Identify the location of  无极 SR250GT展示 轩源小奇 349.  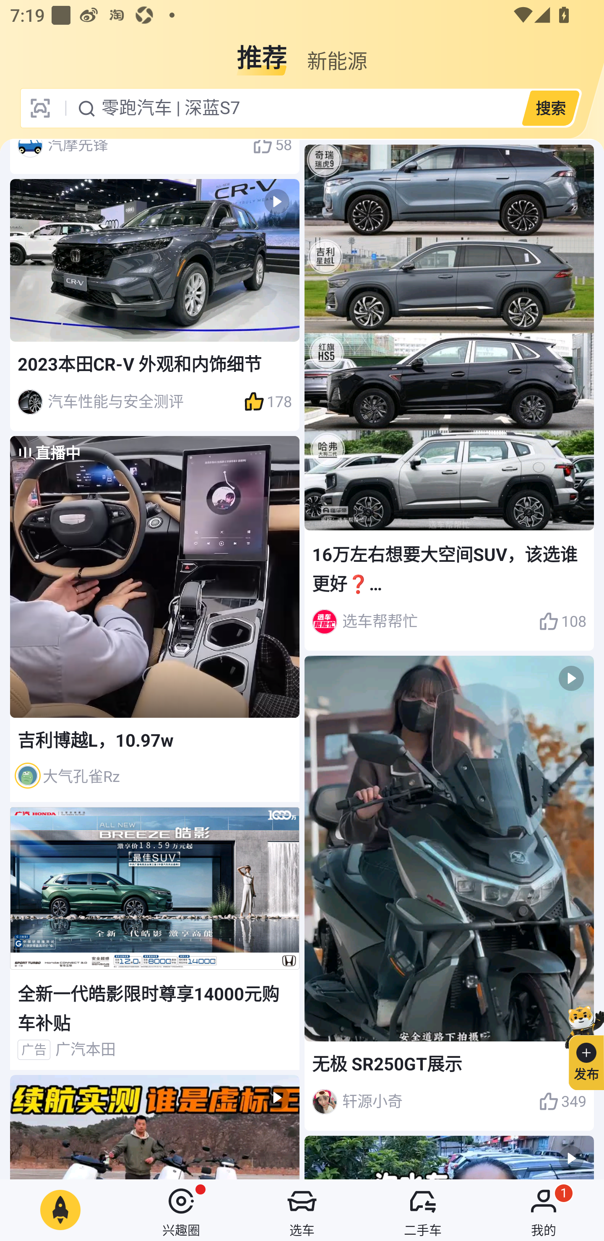
(449, 893).